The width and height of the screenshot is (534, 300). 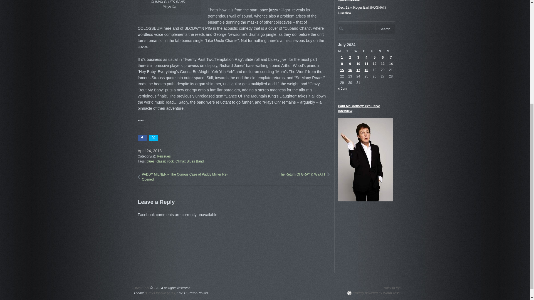 What do you see at coordinates (165, 161) in the screenshot?
I see `classic rock` at bounding box center [165, 161].